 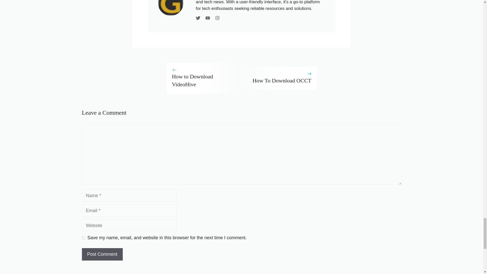 What do you see at coordinates (83, 237) in the screenshot?
I see `yes` at bounding box center [83, 237].